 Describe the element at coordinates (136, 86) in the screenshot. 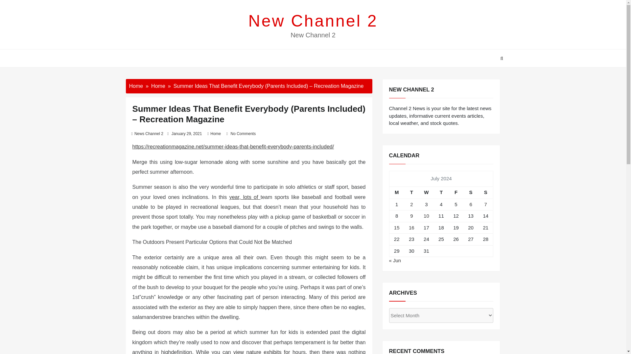

I see `Home` at that location.